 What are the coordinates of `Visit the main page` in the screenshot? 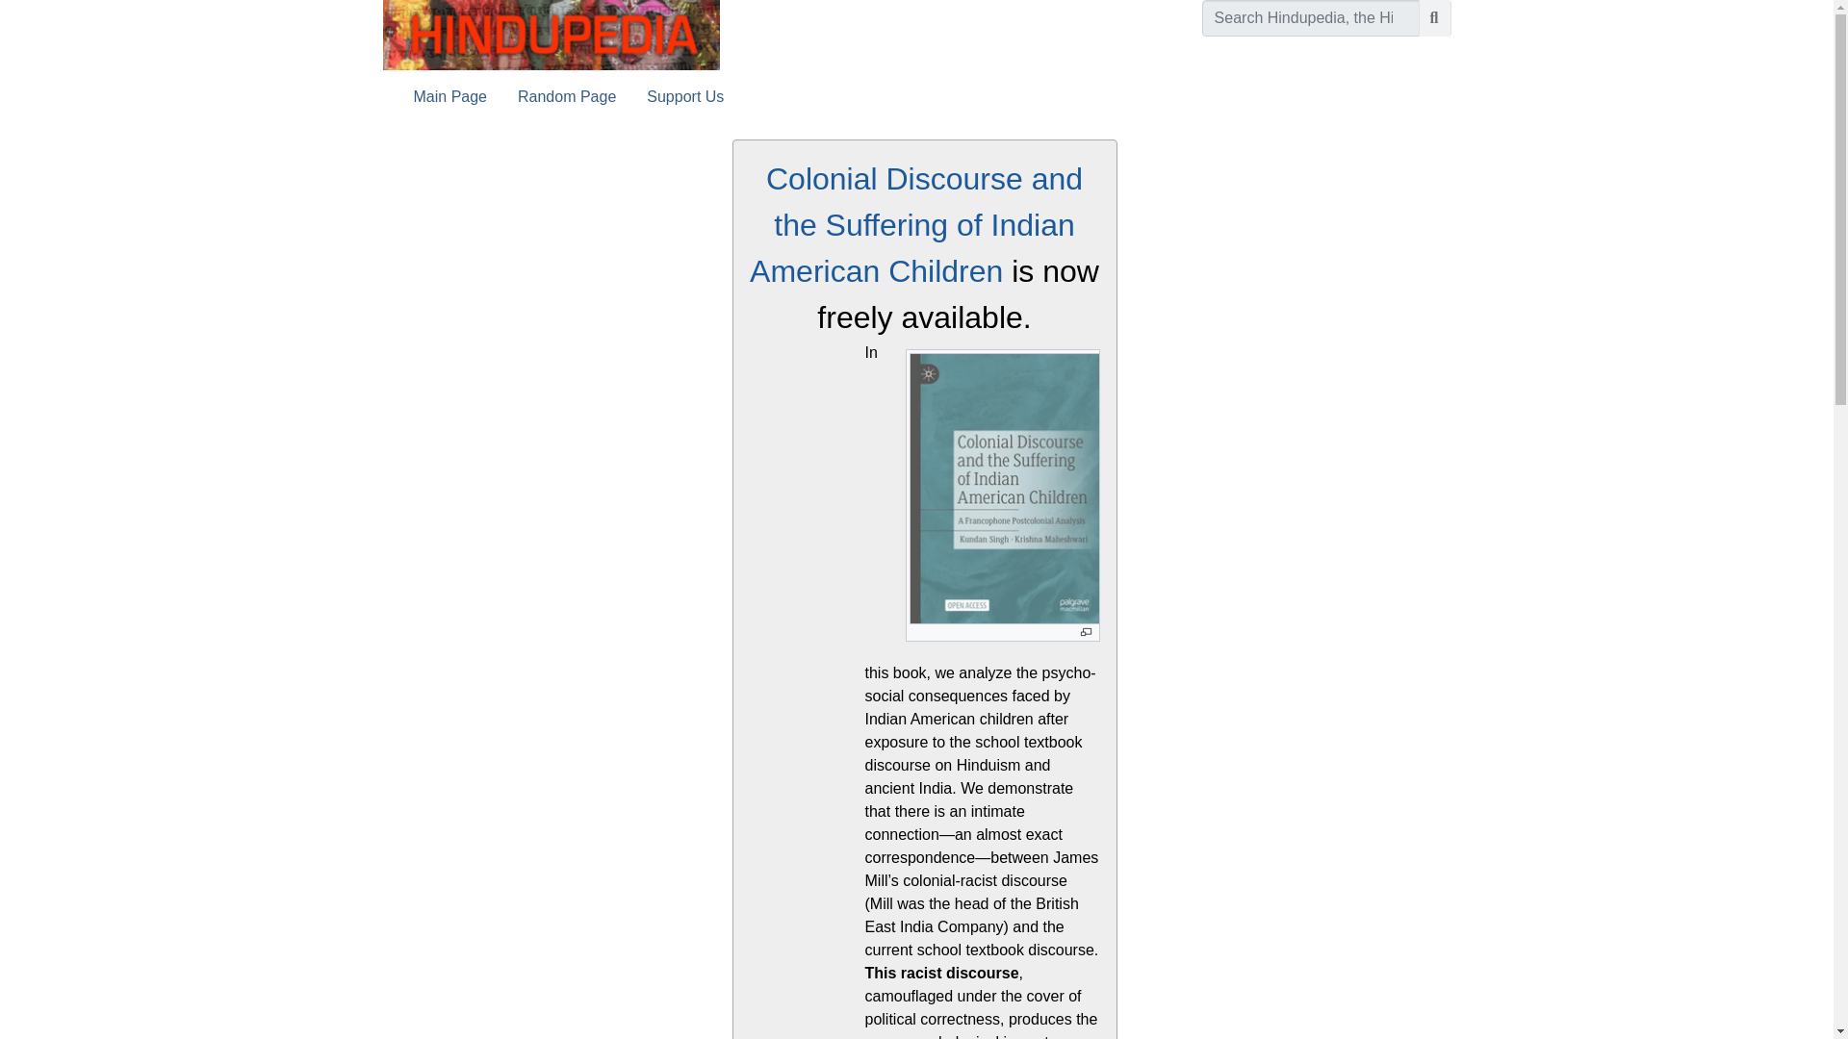 It's located at (551, 35).